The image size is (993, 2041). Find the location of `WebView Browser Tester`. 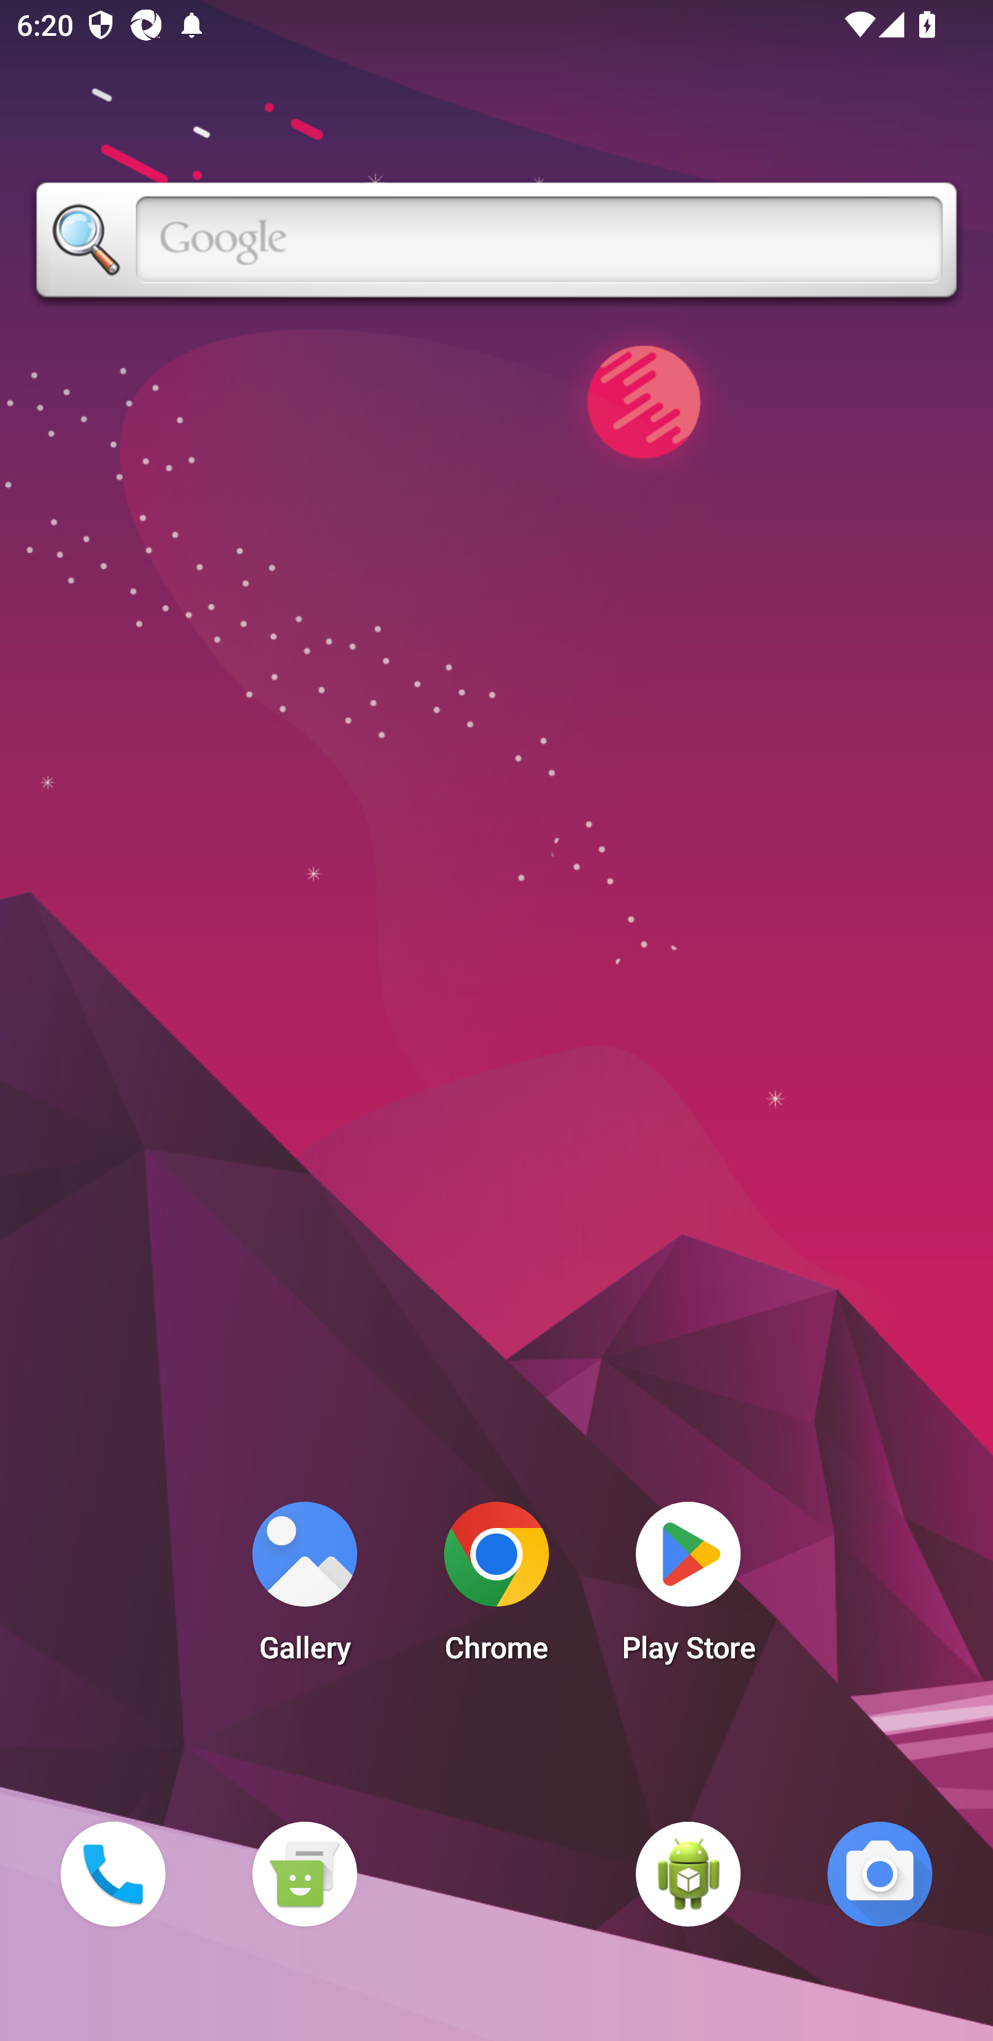

WebView Browser Tester is located at coordinates (688, 1873).